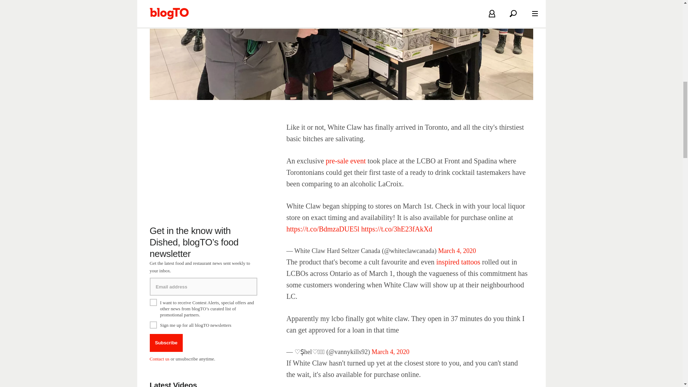  What do you see at coordinates (166, 343) in the screenshot?
I see `Subscribe` at bounding box center [166, 343].